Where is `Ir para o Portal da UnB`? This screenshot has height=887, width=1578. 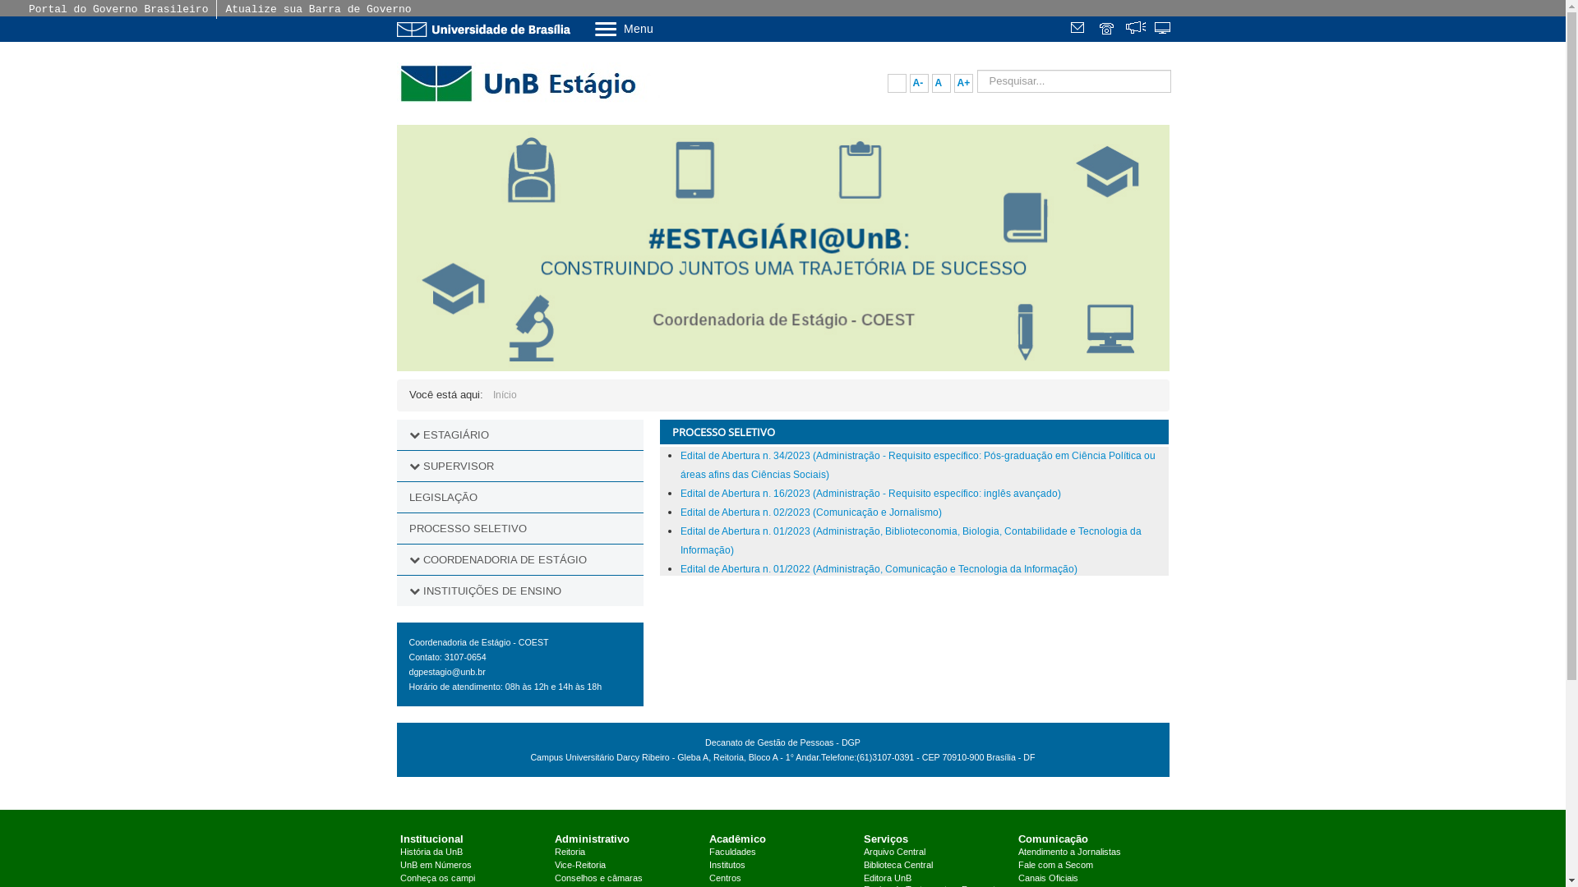
Ir para o Portal da UnB is located at coordinates (487, 30).